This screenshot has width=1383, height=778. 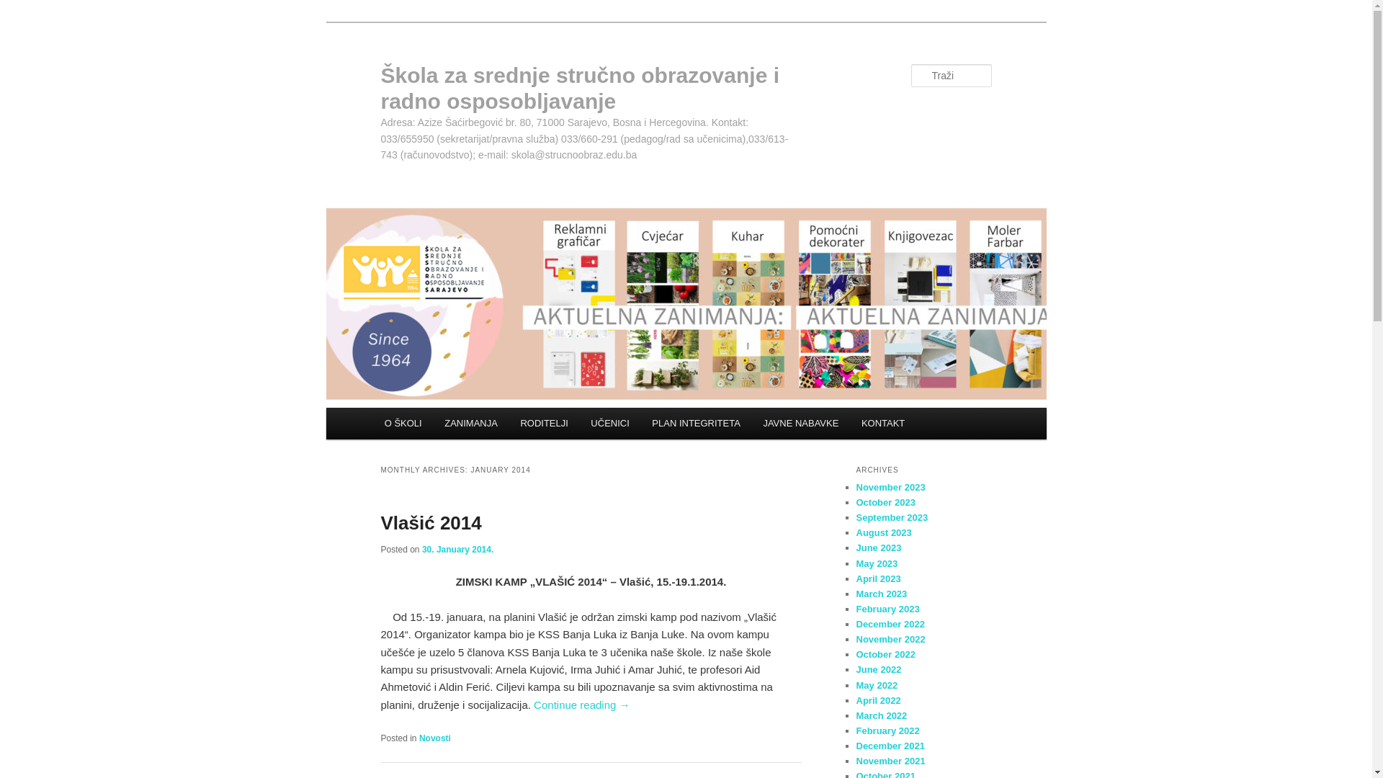 I want to click on September 2023, so click(x=892, y=517).